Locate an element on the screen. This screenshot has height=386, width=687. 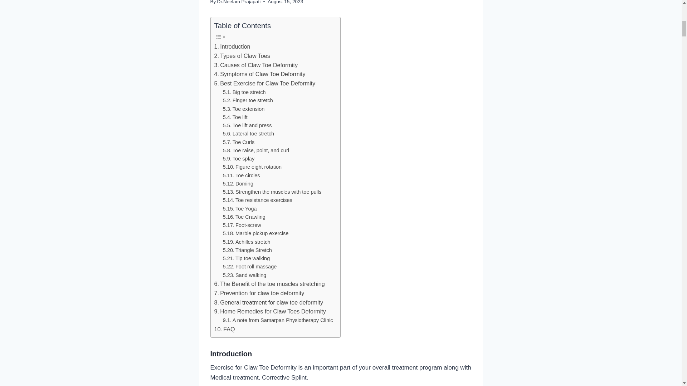
Finger toe stretch is located at coordinates (248, 100).